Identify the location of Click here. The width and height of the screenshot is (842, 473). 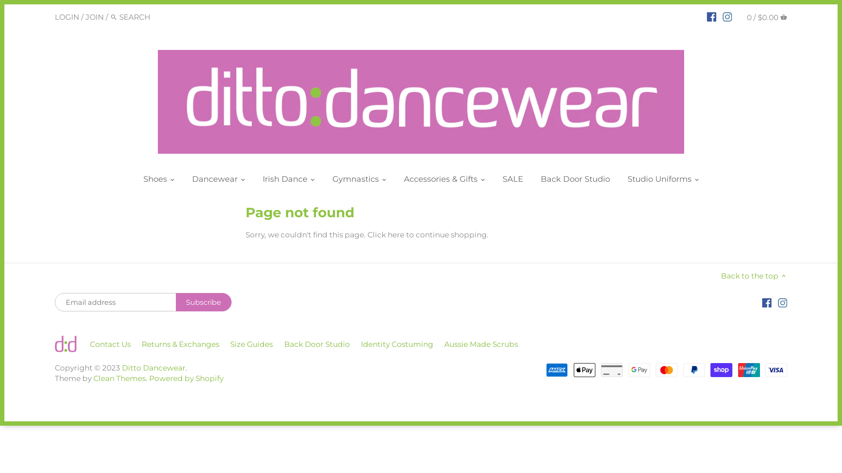
(386, 235).